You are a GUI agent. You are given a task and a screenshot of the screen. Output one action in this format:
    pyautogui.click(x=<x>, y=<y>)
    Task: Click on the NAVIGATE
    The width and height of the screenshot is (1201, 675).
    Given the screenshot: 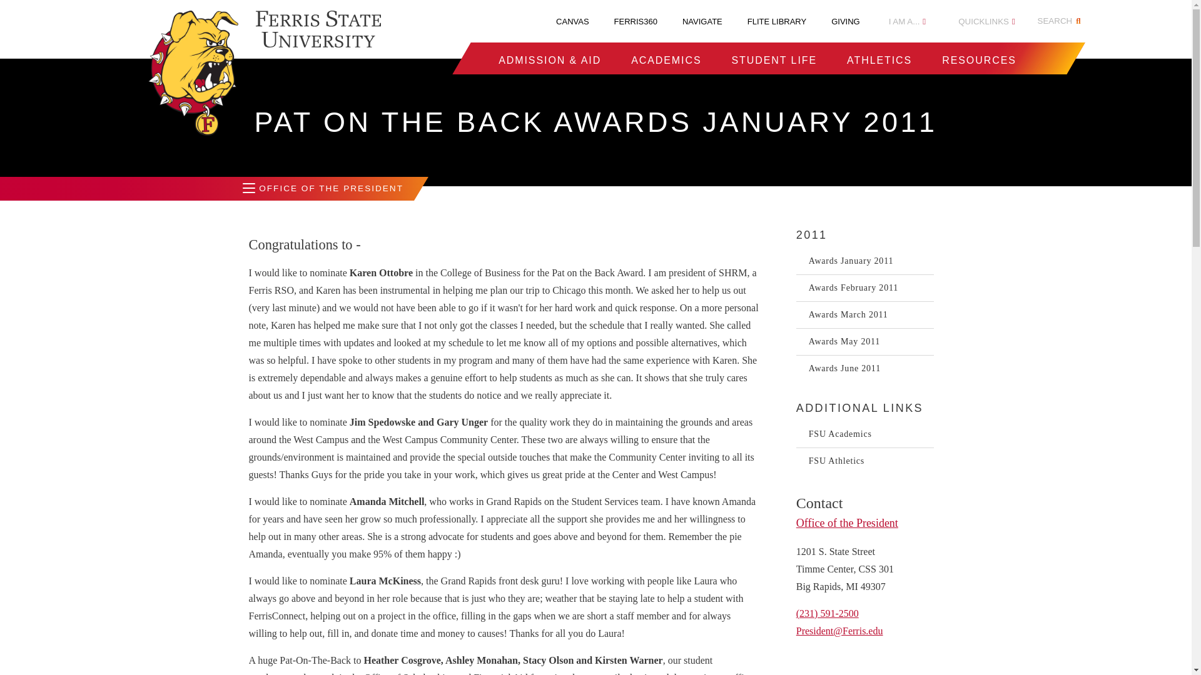 What is the action you would take?
    pyautogui.click(x=702, y=21)
    